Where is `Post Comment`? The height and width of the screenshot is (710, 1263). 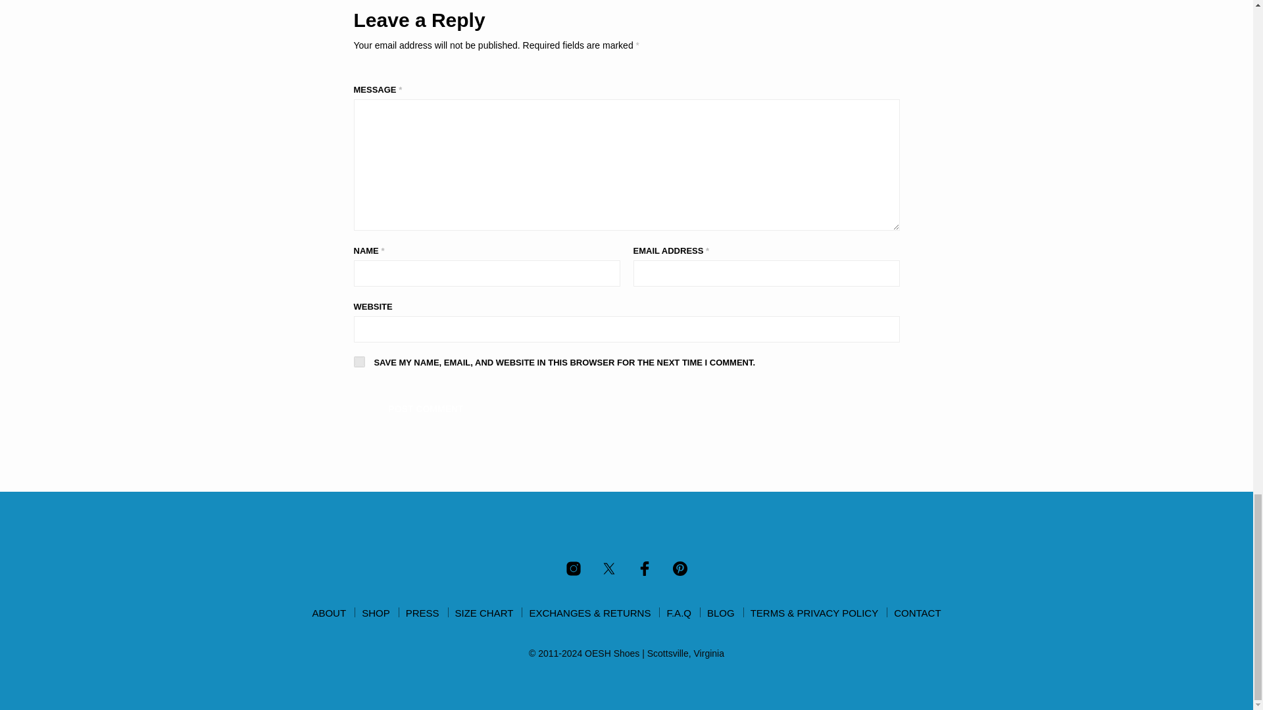
Post Comment is located at coordinates (426, 409).